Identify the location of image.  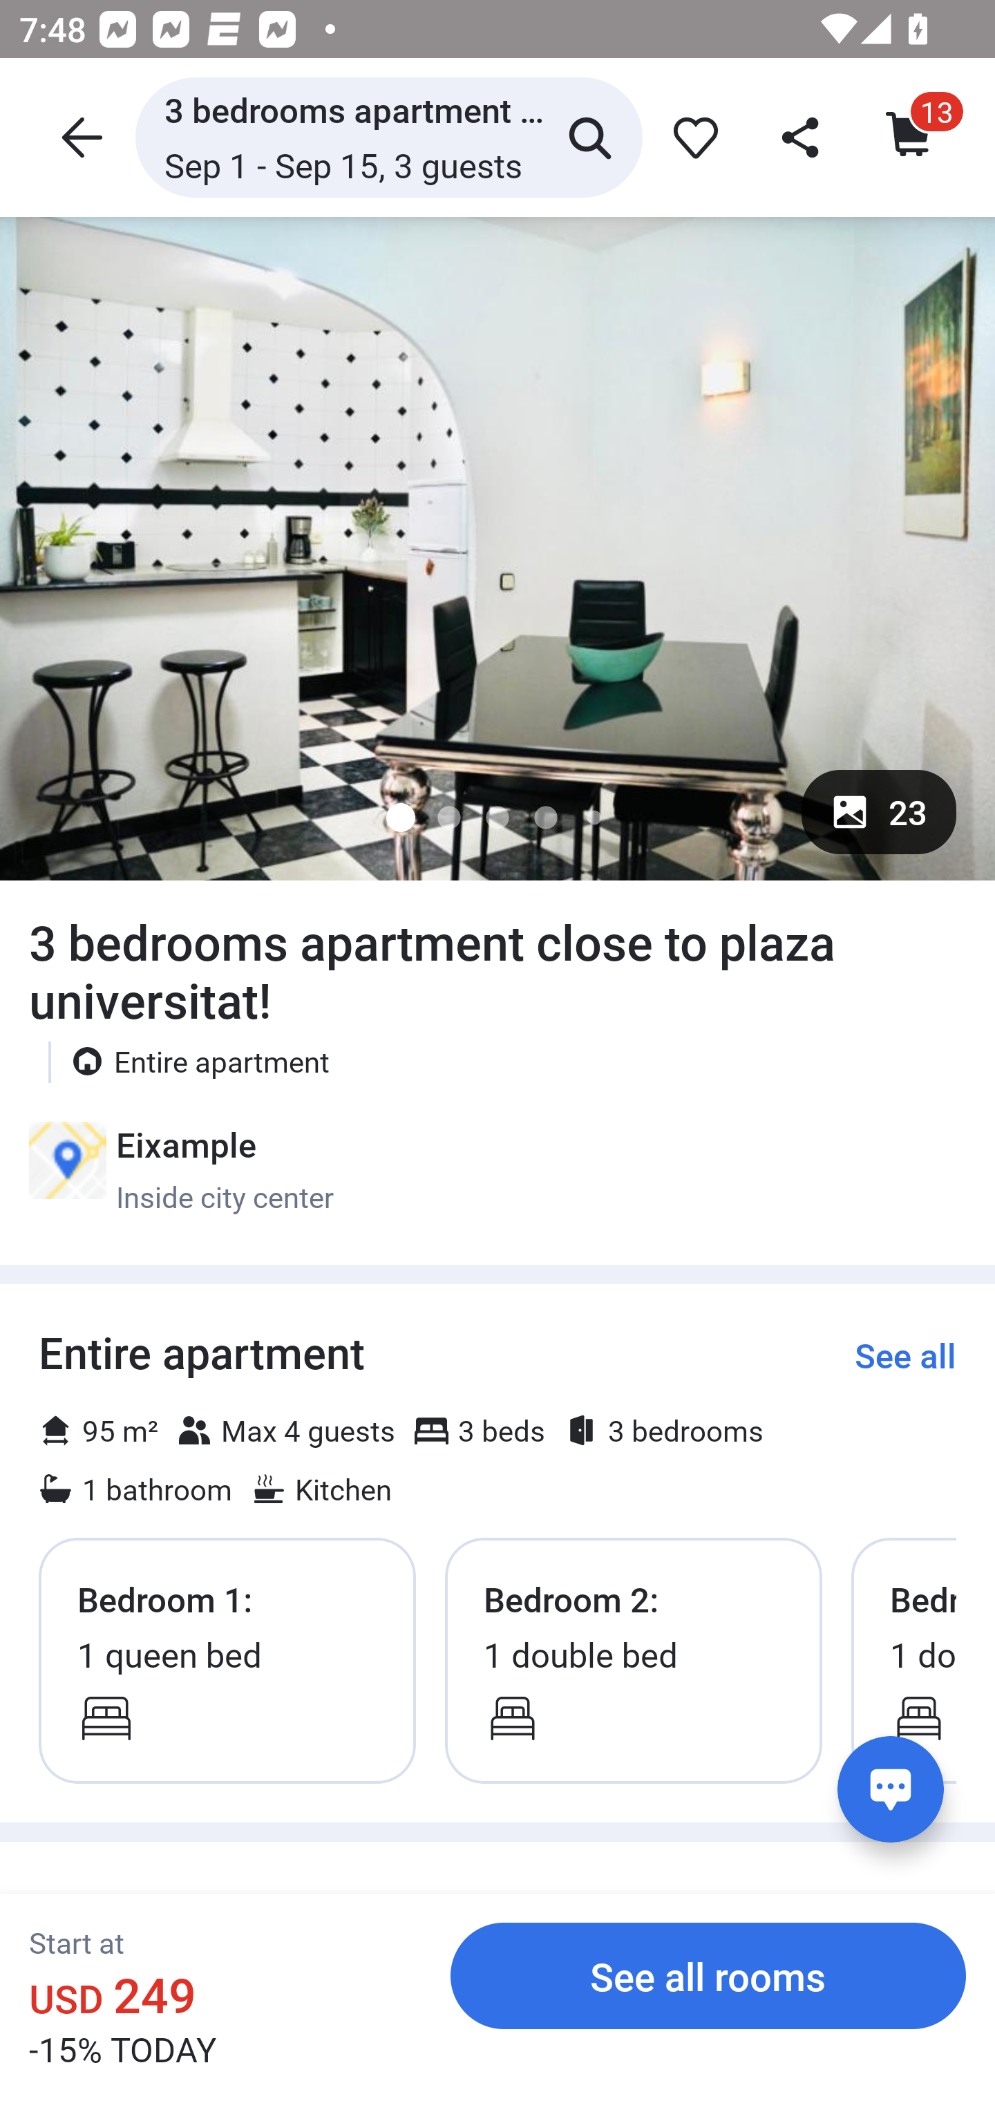
(497, 548).